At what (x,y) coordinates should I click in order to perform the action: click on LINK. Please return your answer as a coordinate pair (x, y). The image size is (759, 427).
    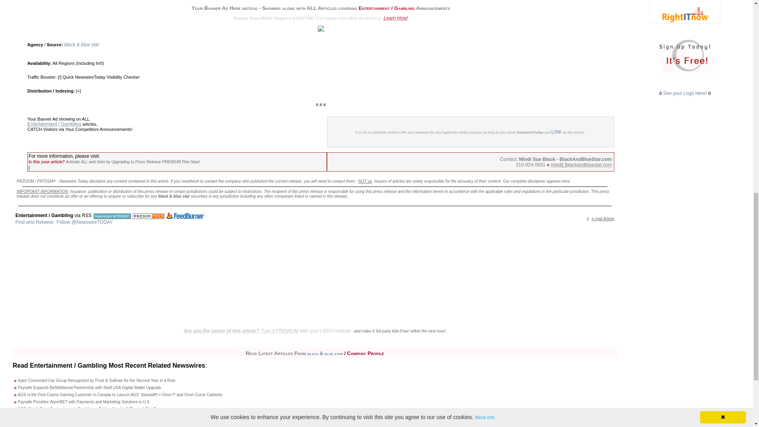
    Looking at the image, I should click on (557, 132).